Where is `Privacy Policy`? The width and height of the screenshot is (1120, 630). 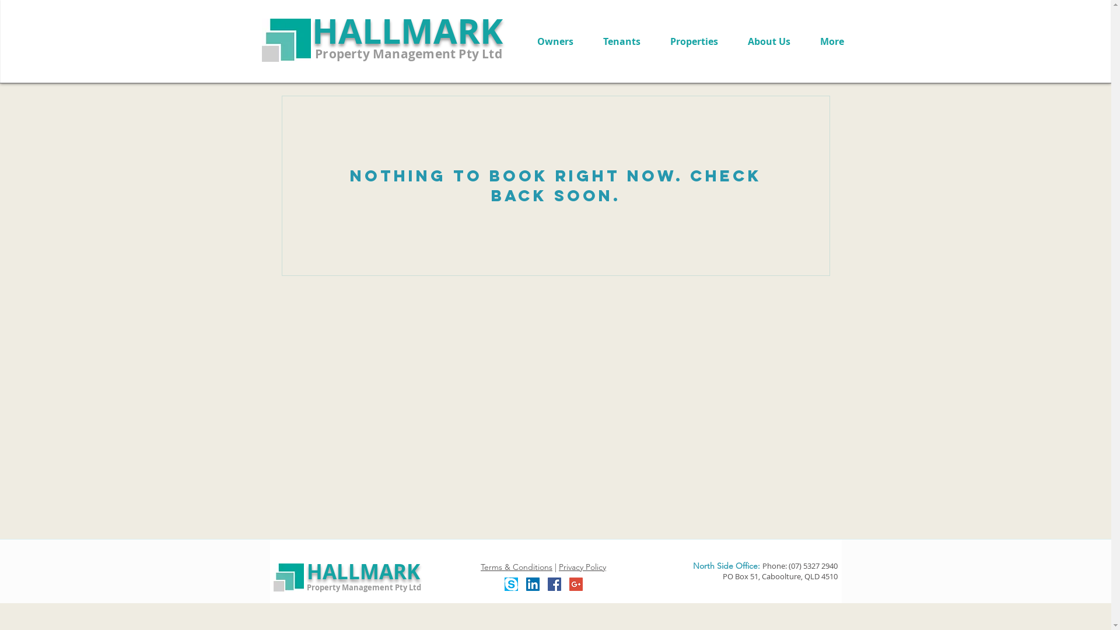
Privacy Policy is located at coordinates (582, 567).